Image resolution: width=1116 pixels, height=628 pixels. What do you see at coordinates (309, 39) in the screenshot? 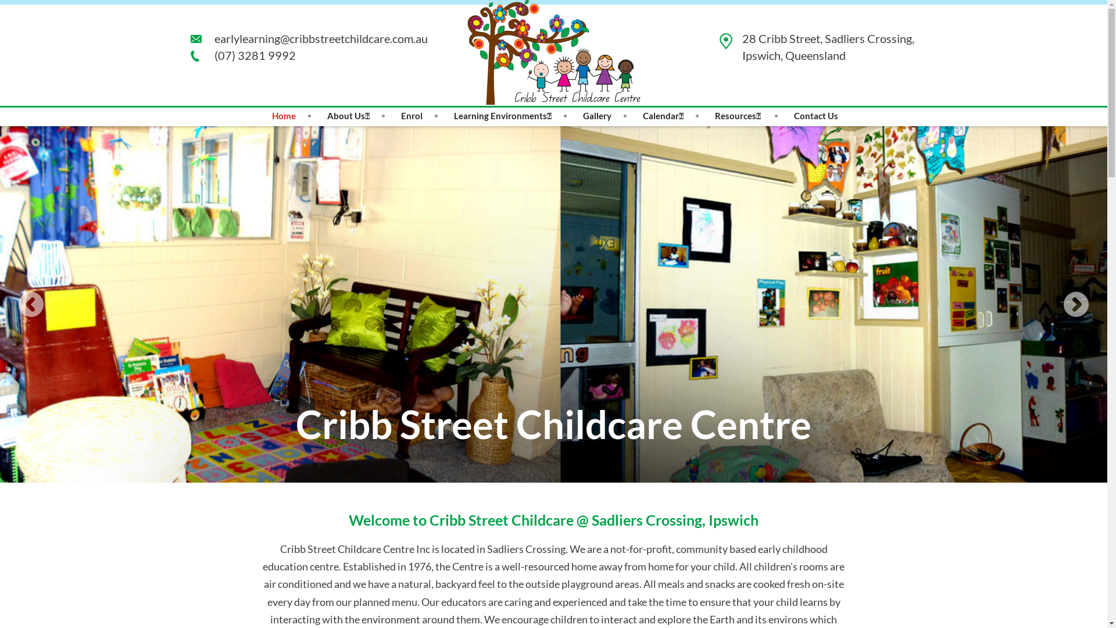
I see `earlylearning@cribbstreetchildcare.com.au` at bounding box center [309, 39].